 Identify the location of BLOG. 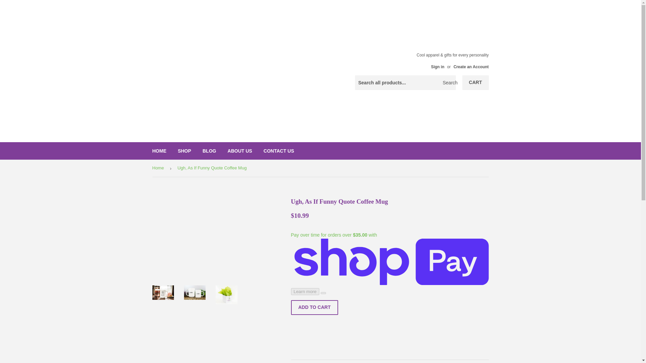
(209, 151).